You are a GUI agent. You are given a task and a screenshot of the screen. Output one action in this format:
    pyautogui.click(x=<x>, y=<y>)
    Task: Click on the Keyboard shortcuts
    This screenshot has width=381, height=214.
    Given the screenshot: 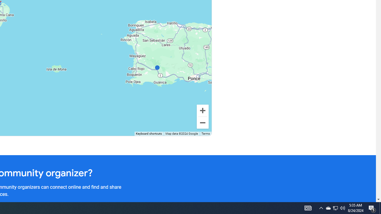 What is the action you would take?
    pyautogui.click(x=149, y=134)
    